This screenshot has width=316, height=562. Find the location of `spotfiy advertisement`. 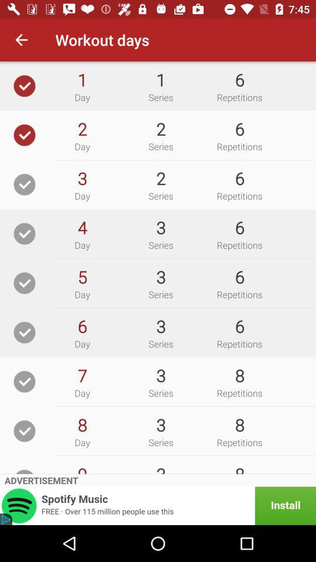

spotfiy advertisement is located at coordinates (158, 506).